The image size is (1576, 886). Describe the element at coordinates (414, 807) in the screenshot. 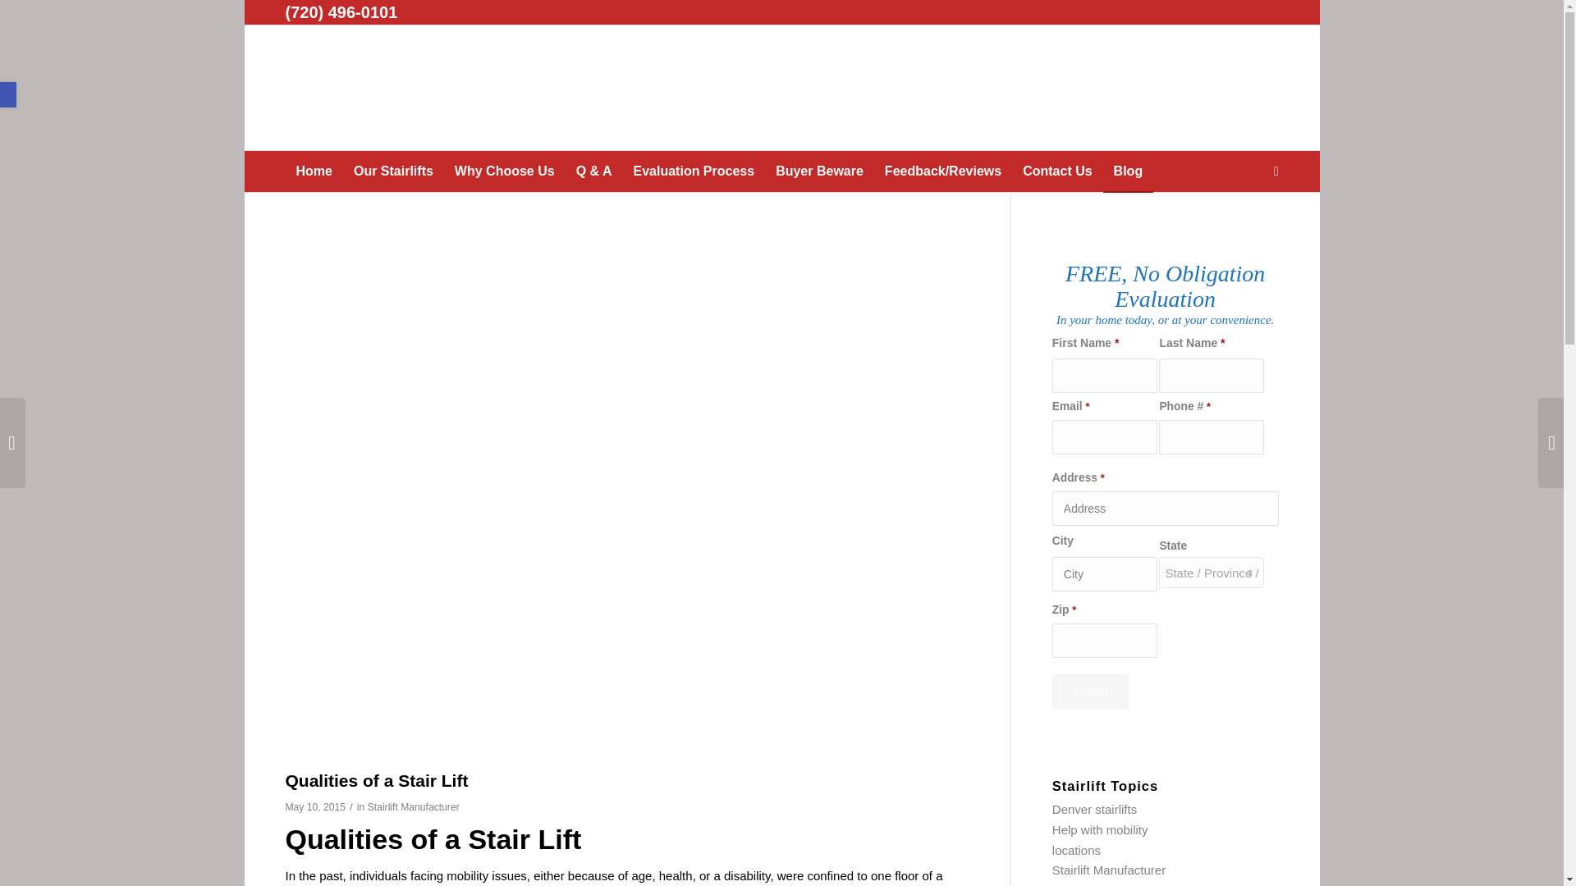

I see `Stairlift Manufacturer` at that location.